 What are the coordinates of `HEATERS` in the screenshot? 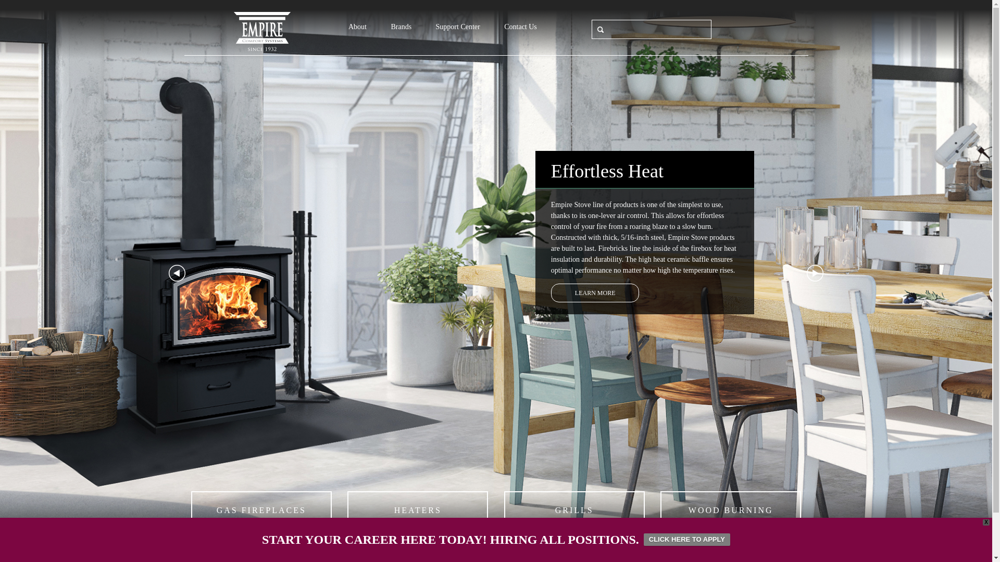 It's located at (417, 510).